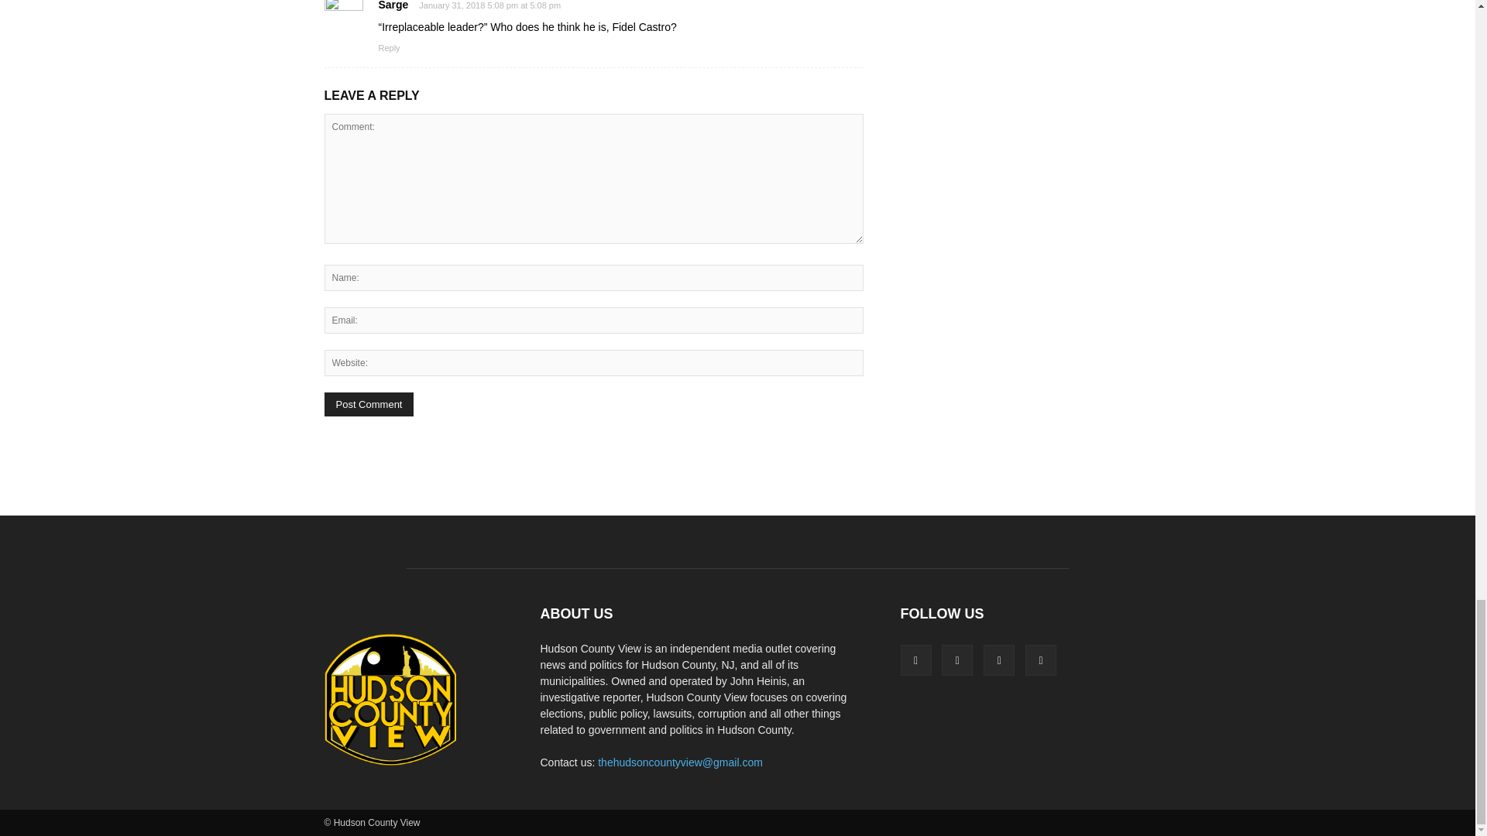 The width and height of the screenshot is (1487, 836). I want to click on Post Comment, so click(369, 404).